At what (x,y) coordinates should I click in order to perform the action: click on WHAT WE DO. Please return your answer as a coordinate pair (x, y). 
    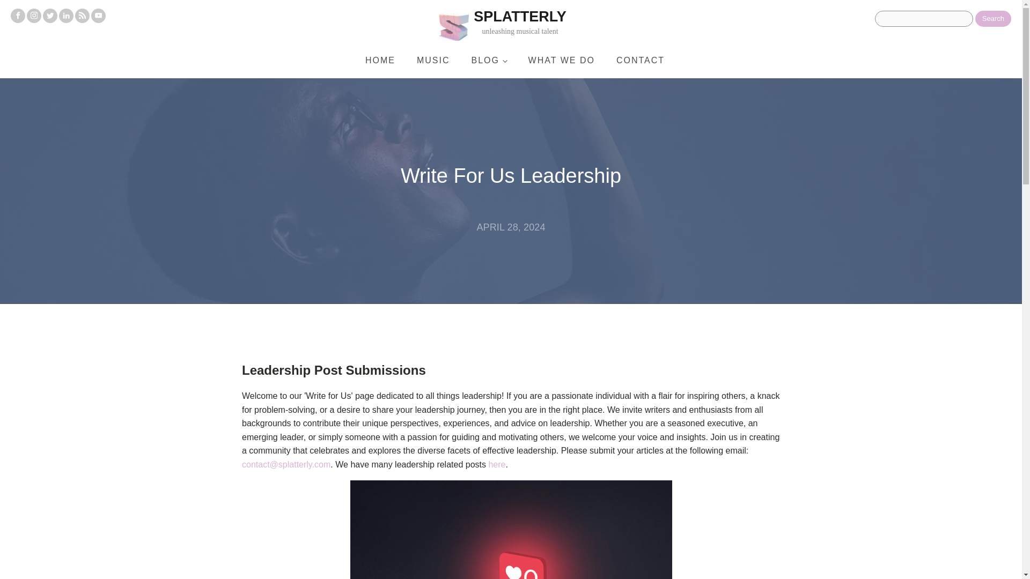
    Looking at the image, I should click on (561, 60).